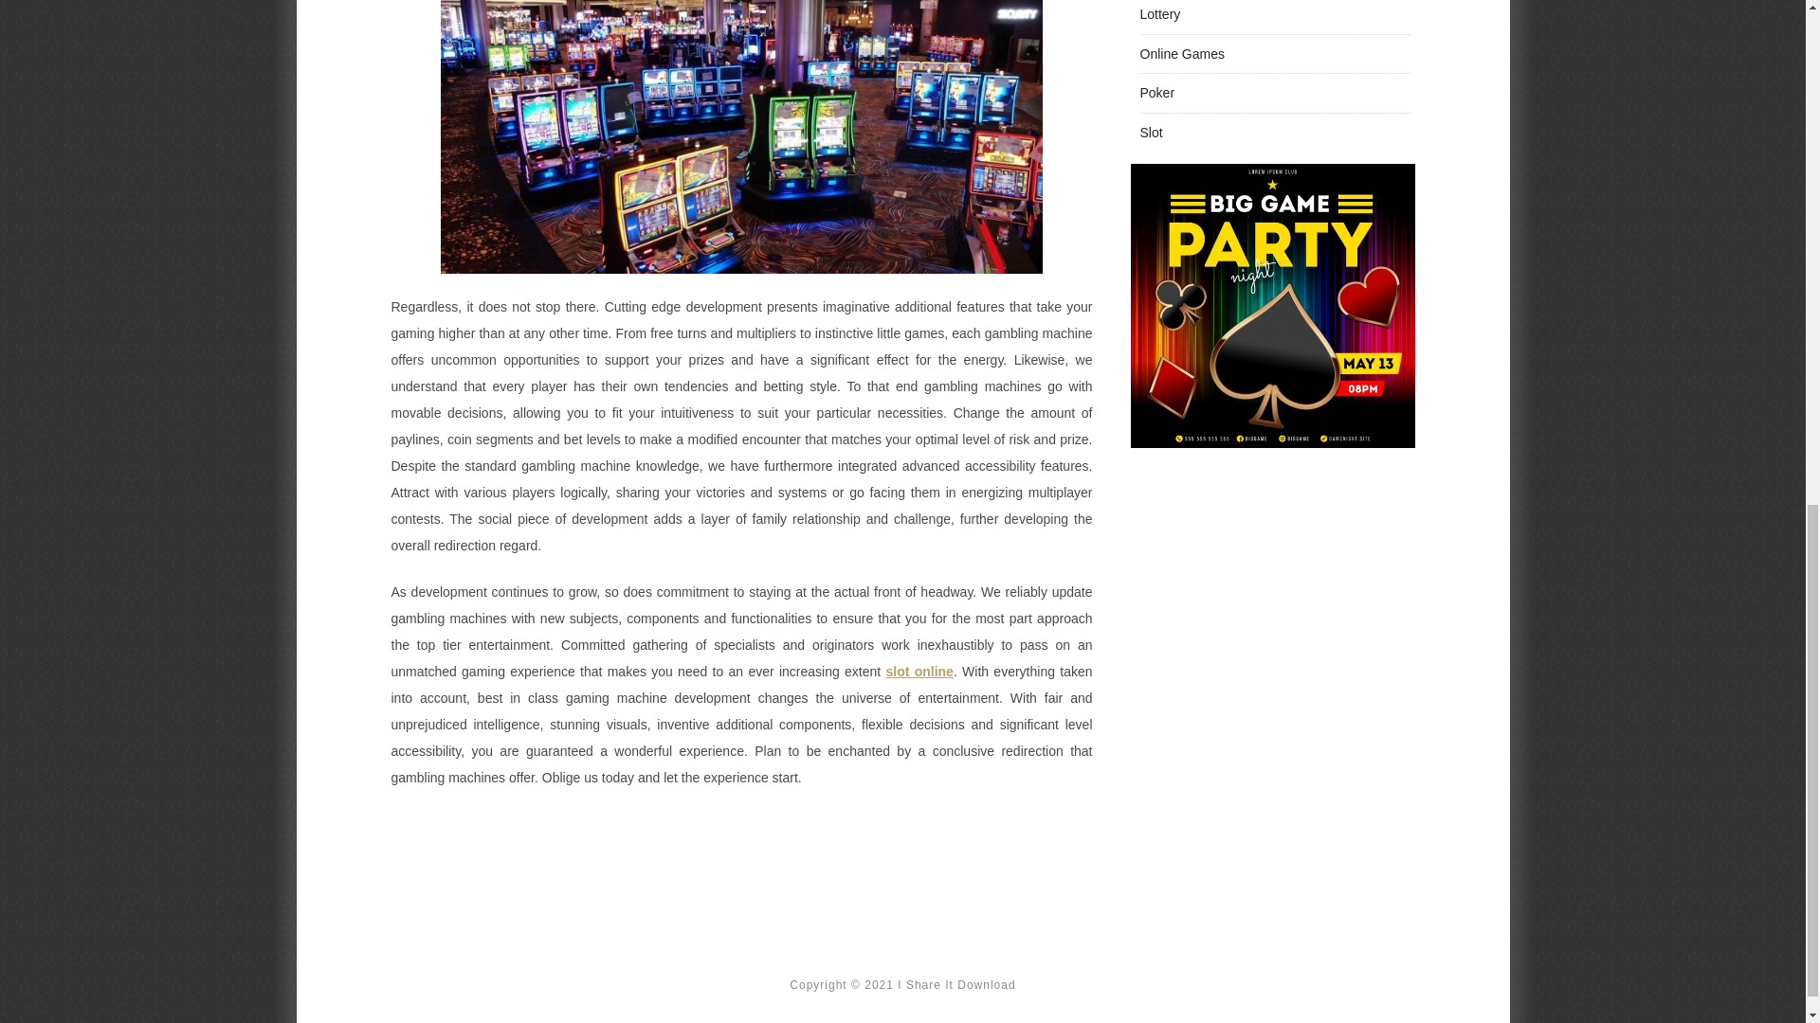 The image size is (1820, 1023). I want to click on Online Games, so click(1181, 52).